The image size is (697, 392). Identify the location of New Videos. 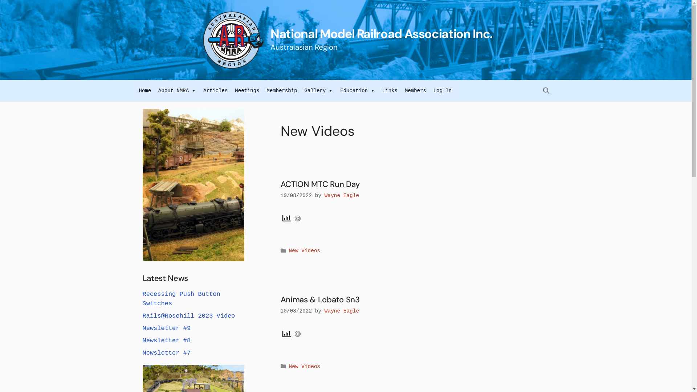
(305, 251).